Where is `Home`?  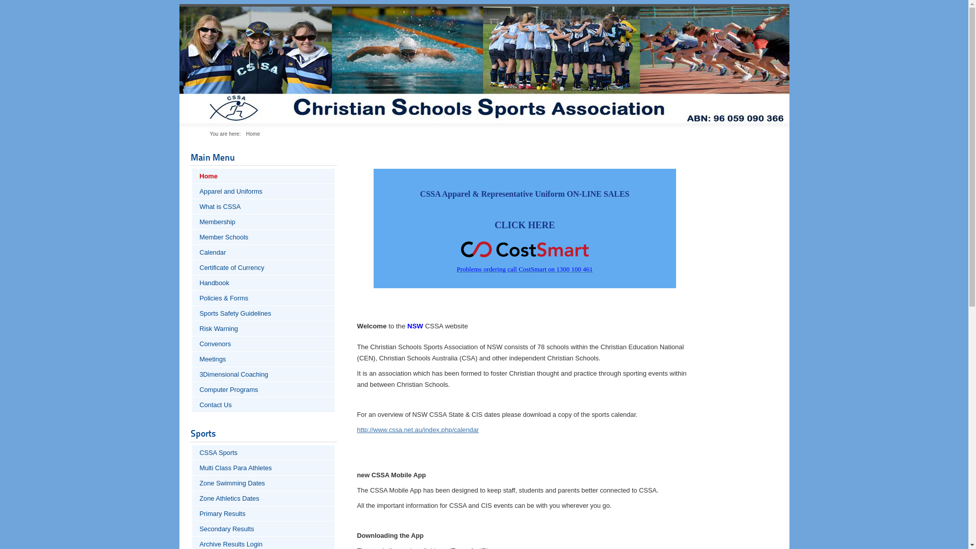
Home is located at coordinates (263, 176).